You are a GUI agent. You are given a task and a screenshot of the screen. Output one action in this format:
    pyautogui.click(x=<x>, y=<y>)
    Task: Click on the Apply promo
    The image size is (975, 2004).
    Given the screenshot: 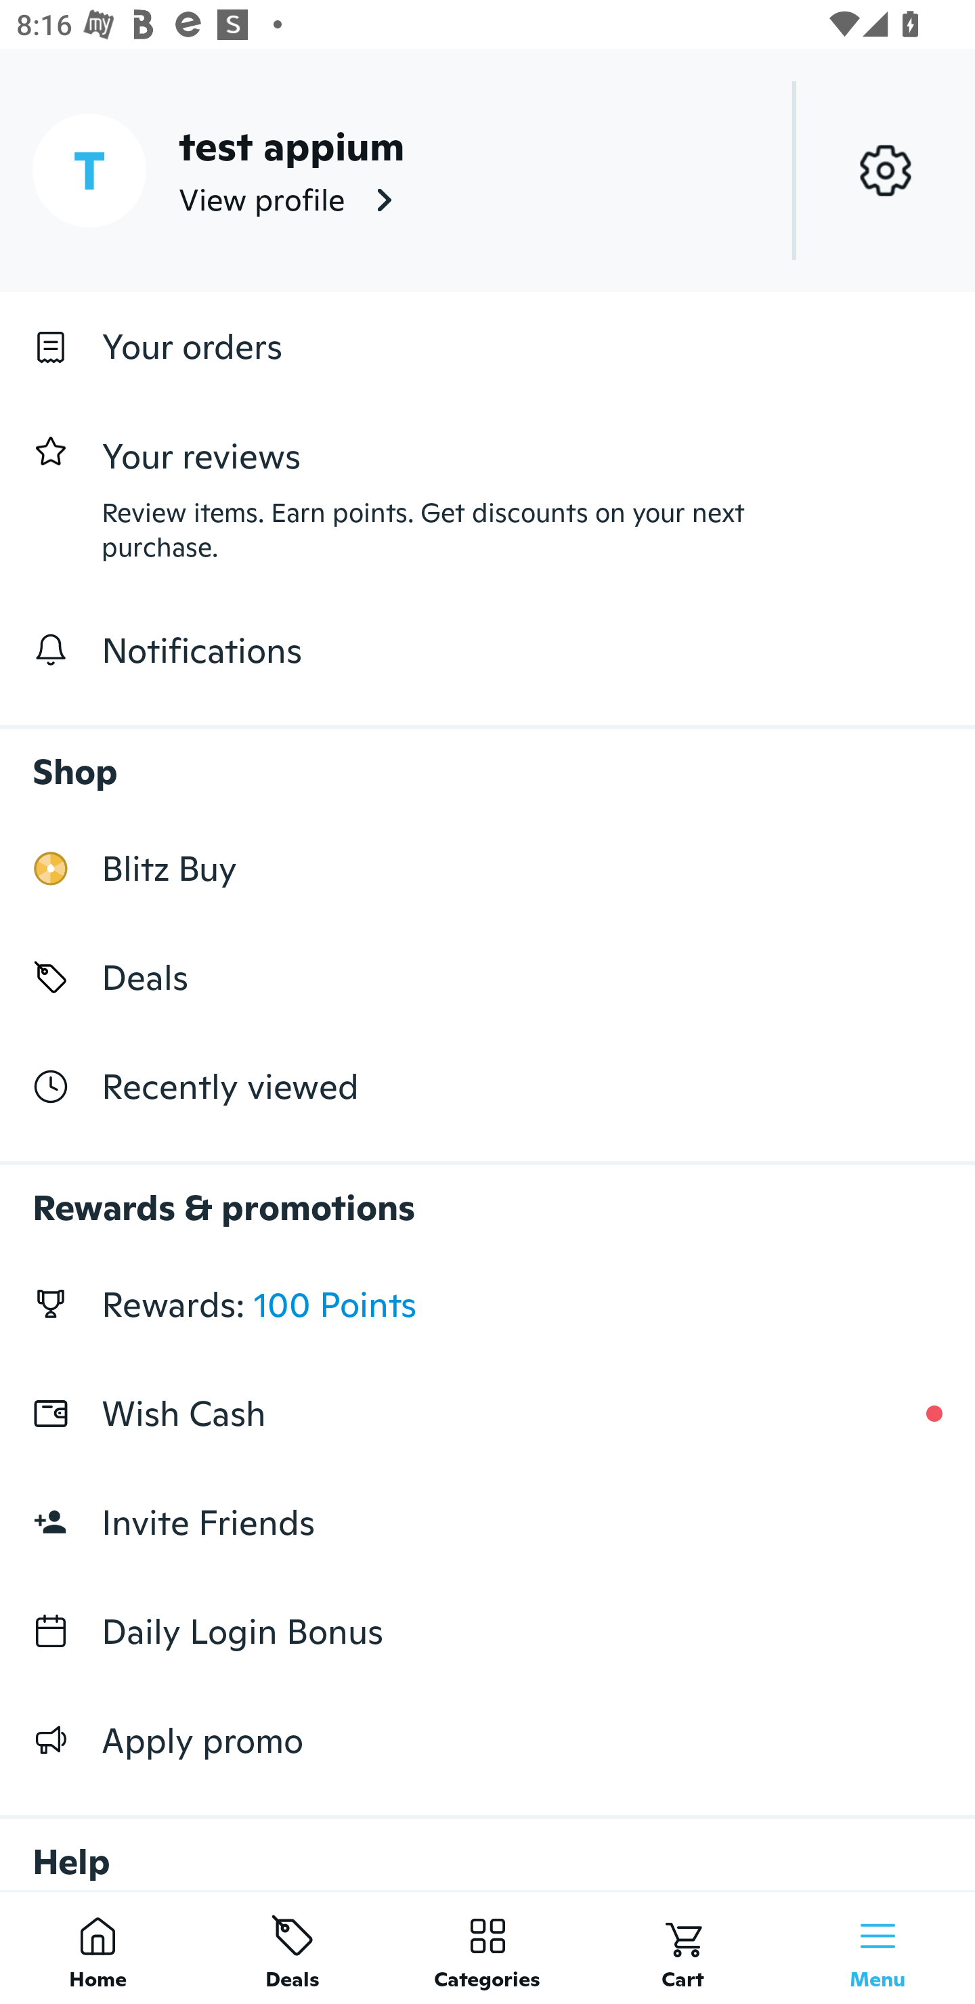 What is the action you would take?
    pyautogui.click(x=487, y=1740)
    